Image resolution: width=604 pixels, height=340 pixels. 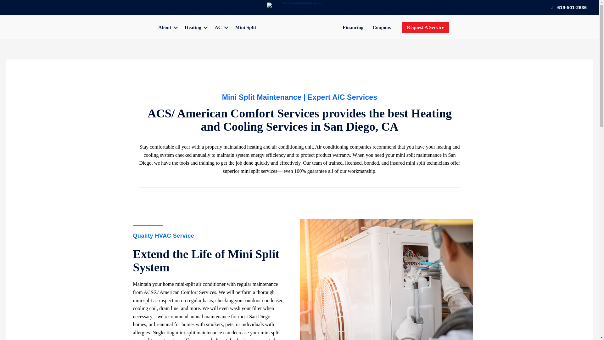 I want to click on Coupons, so click(x=381, y=27).